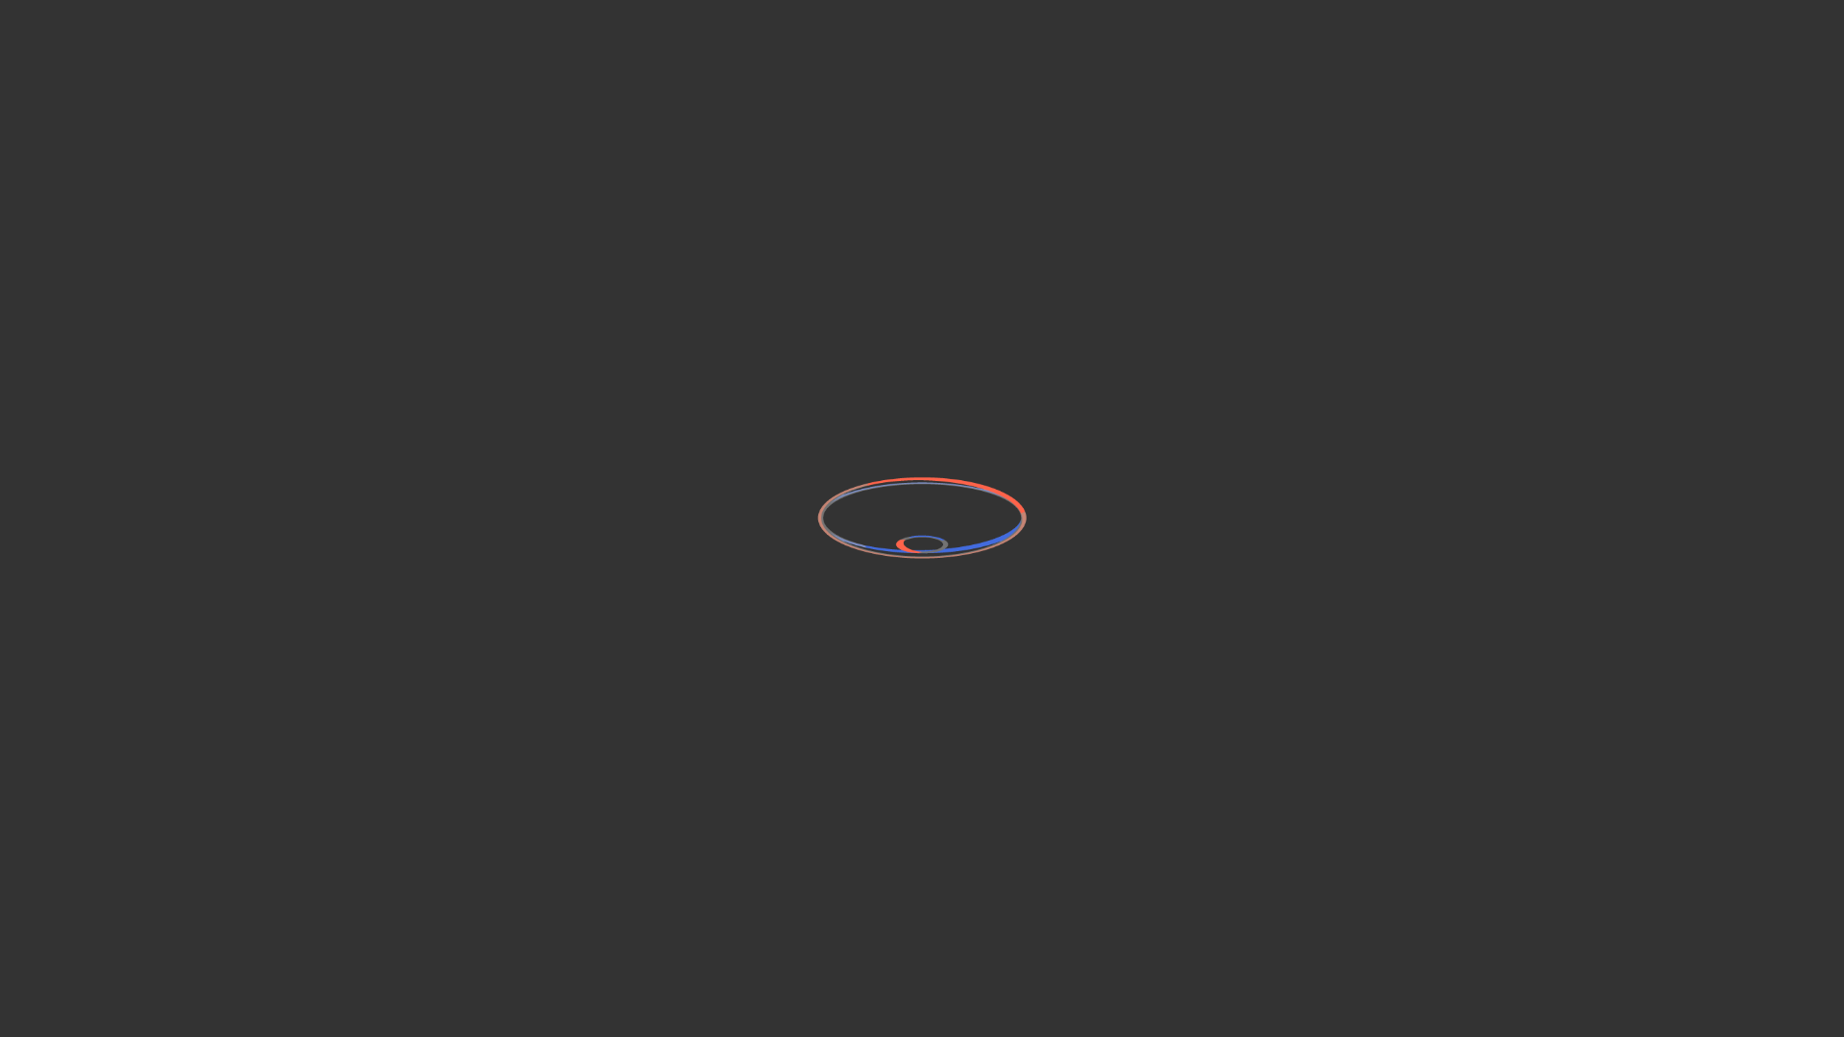 The width and height of the screenshot is (1844, 1037). I want to click on Sign in, so click(1662, 18).